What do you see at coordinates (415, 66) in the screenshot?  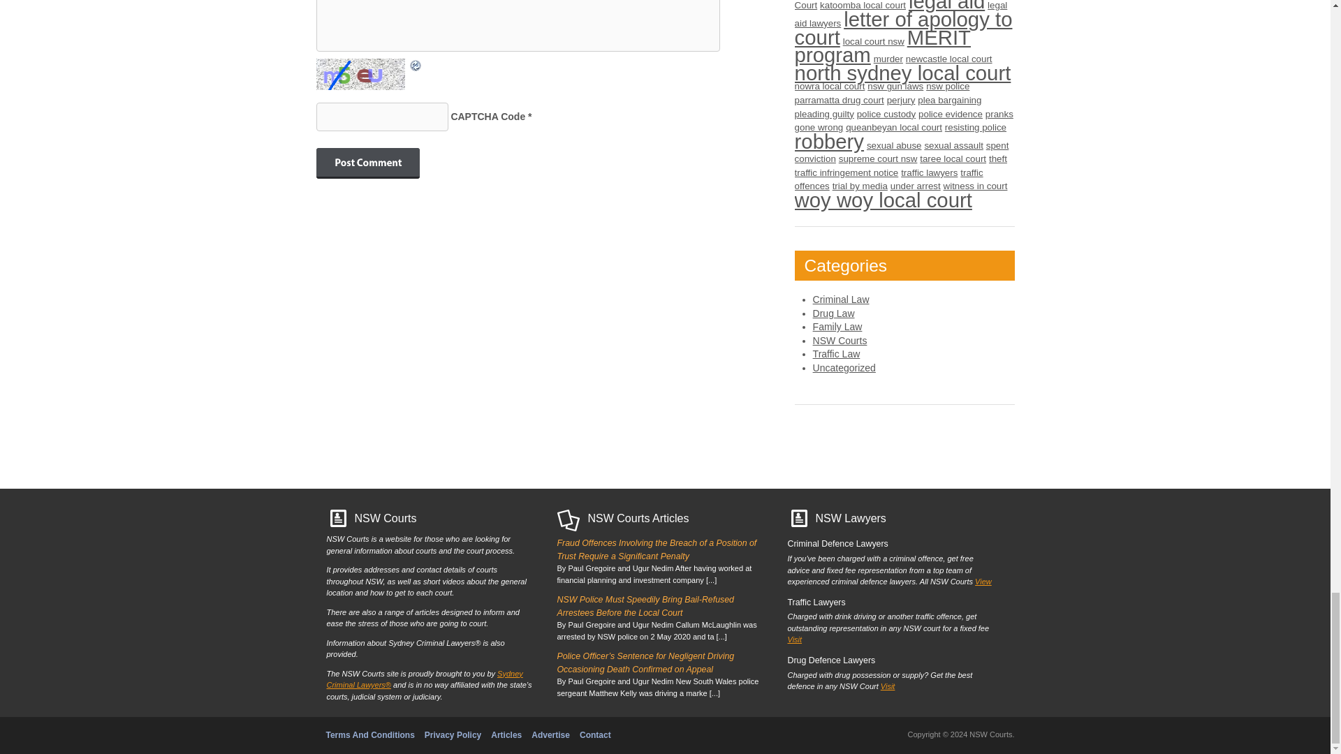 I see `Refresh` at bounding box center [415, 66].